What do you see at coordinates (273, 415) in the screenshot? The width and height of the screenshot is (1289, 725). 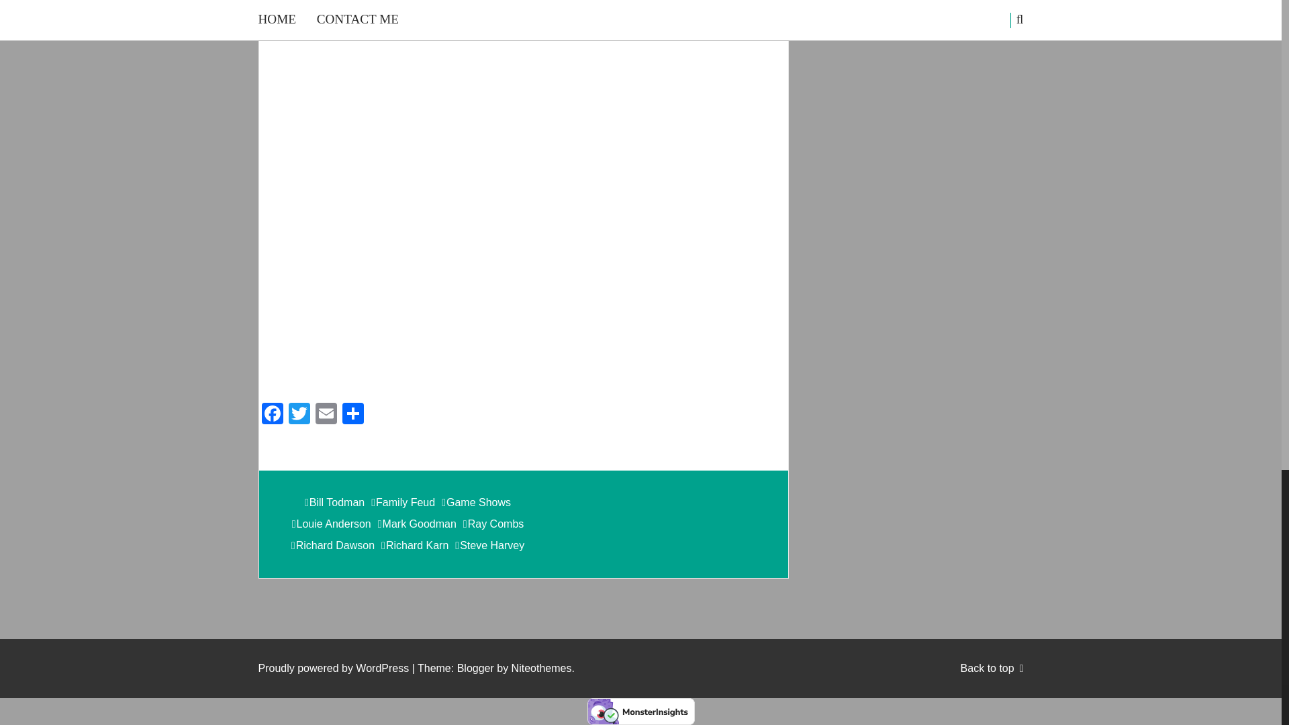 I see `Facebook` at bounding box center [273, 415].